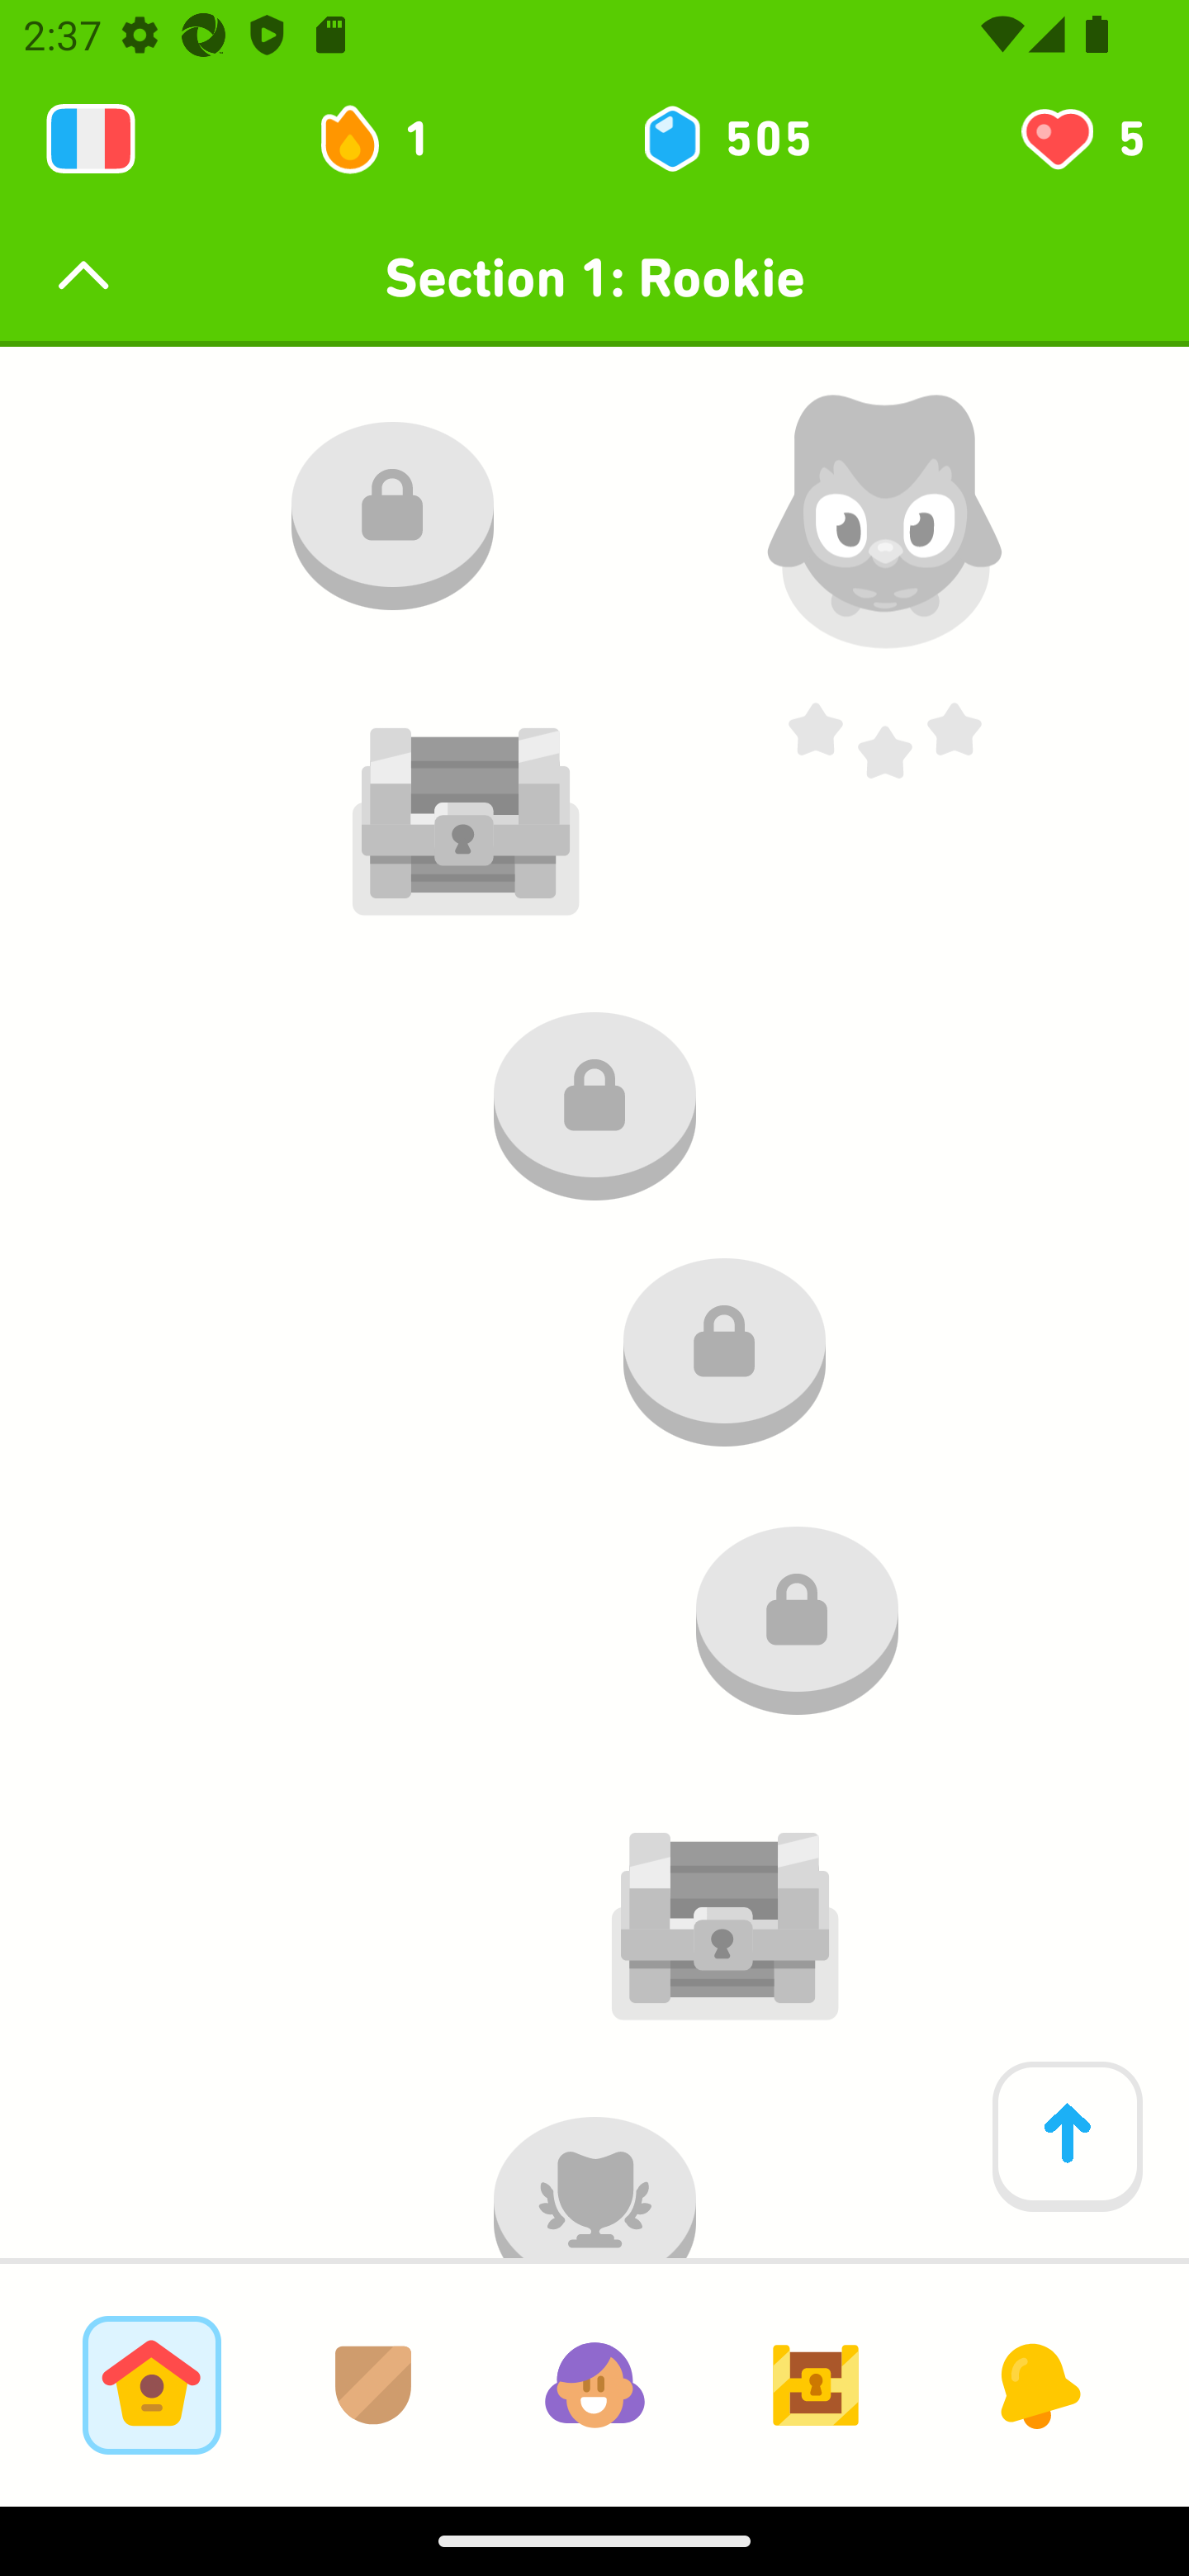 The width and height of the screenshot is (1189, 2576). I want to click on News Tab, so click(1037, 2384).